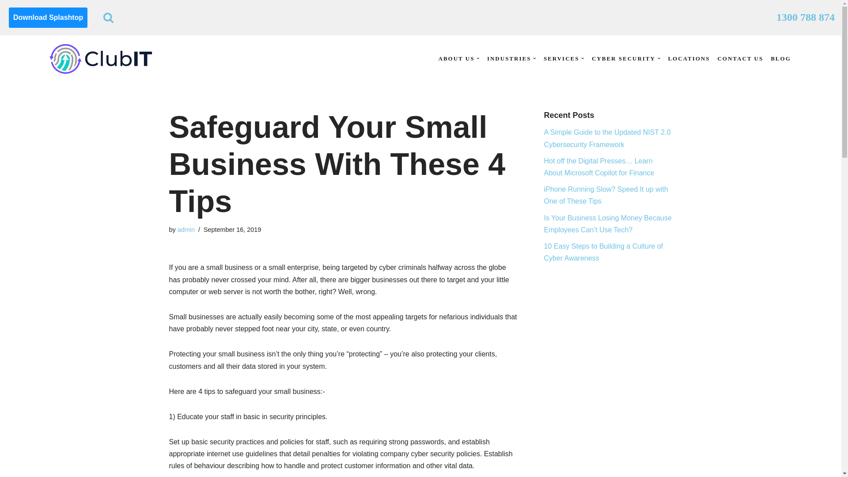  What do you see at coordinates (509, 58) in the screenshot?
I see `INDUSTRIES` at bounding box center [509, 58].